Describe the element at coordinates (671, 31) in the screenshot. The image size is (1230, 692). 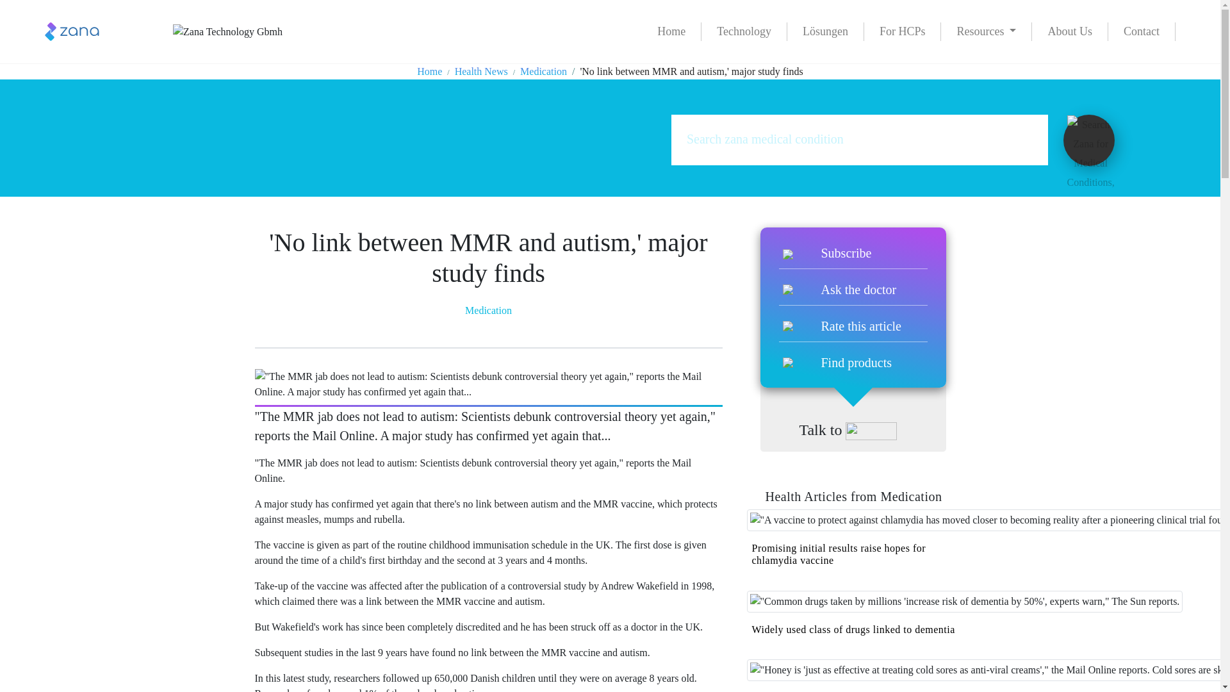
I see `Home` at that location.